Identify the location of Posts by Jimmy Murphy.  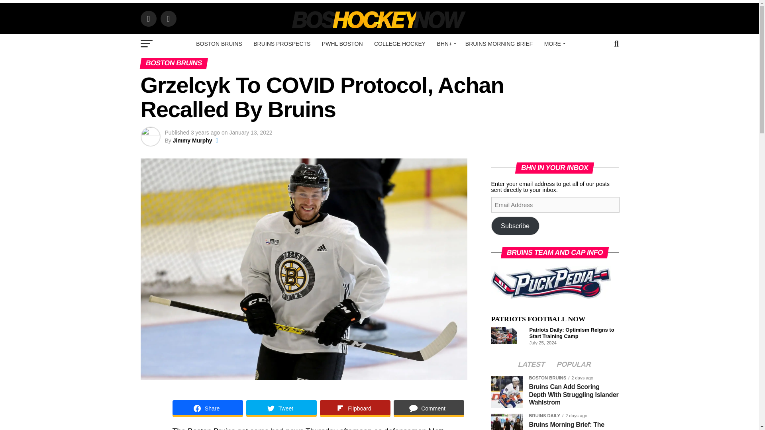
(192, 140).